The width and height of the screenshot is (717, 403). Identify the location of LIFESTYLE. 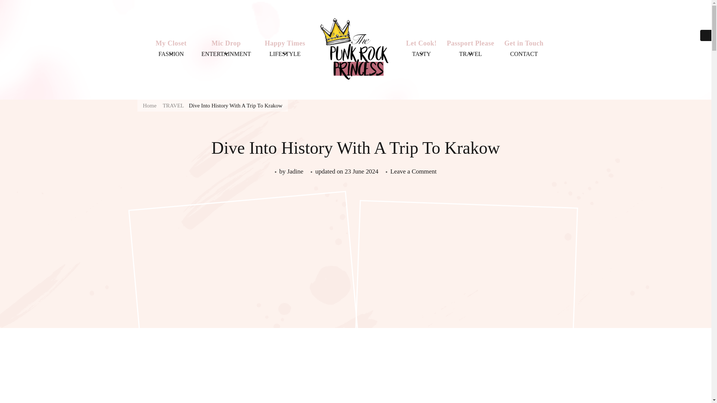
(285, 54).